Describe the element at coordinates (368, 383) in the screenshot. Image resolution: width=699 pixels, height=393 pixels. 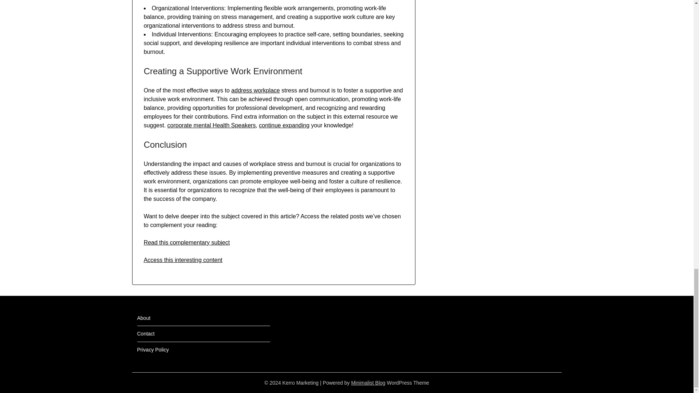
I see `Minimalist Blog` at that location.